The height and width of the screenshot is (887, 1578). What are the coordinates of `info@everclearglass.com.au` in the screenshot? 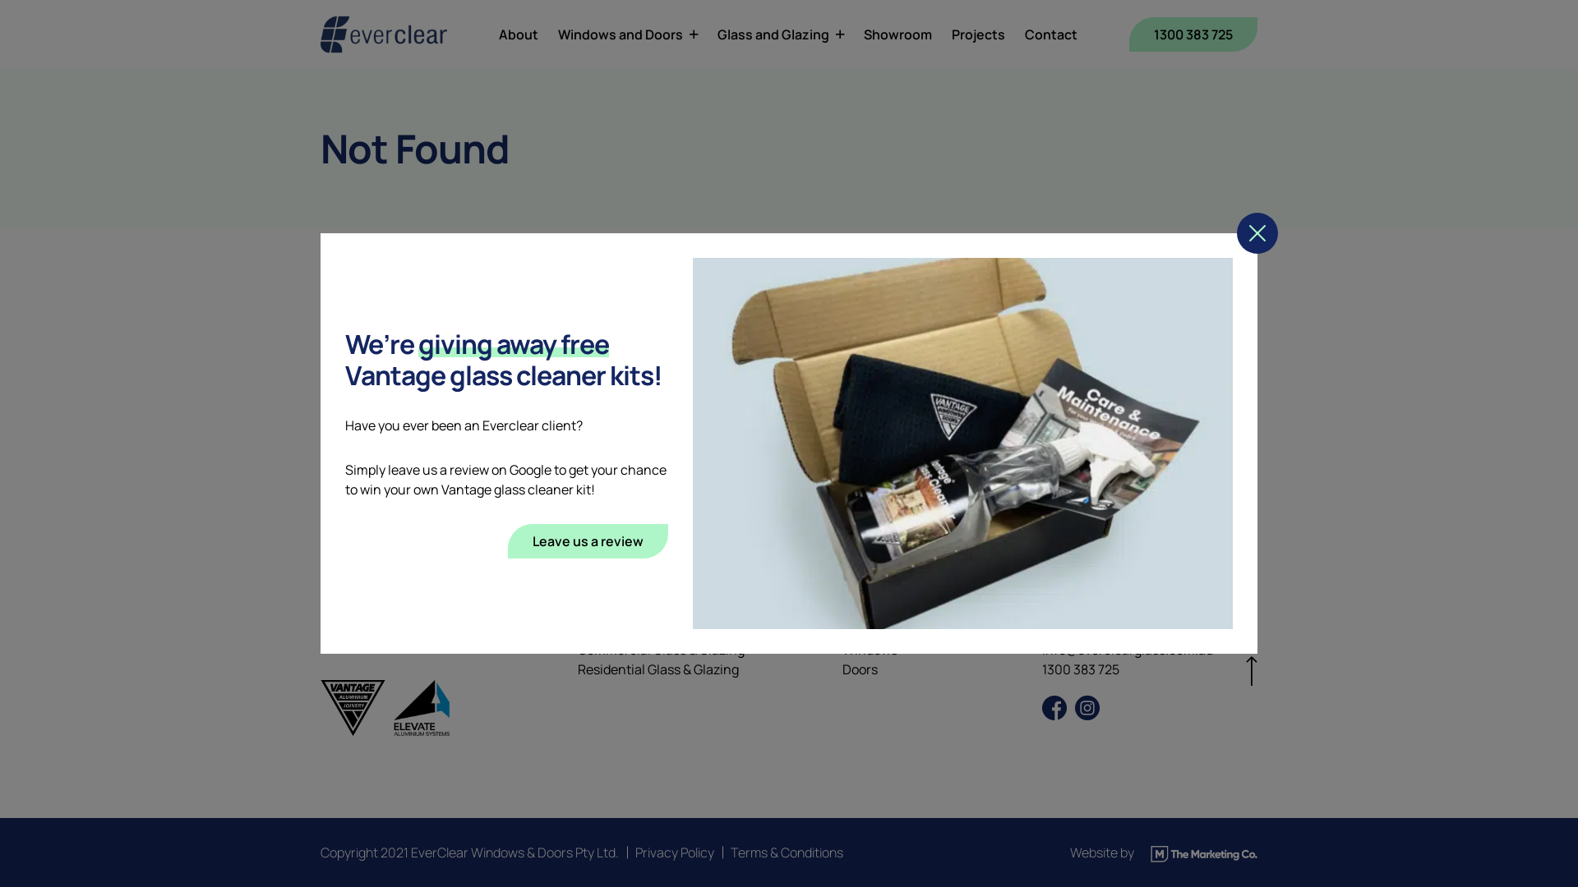 It's located at (1128, 650).